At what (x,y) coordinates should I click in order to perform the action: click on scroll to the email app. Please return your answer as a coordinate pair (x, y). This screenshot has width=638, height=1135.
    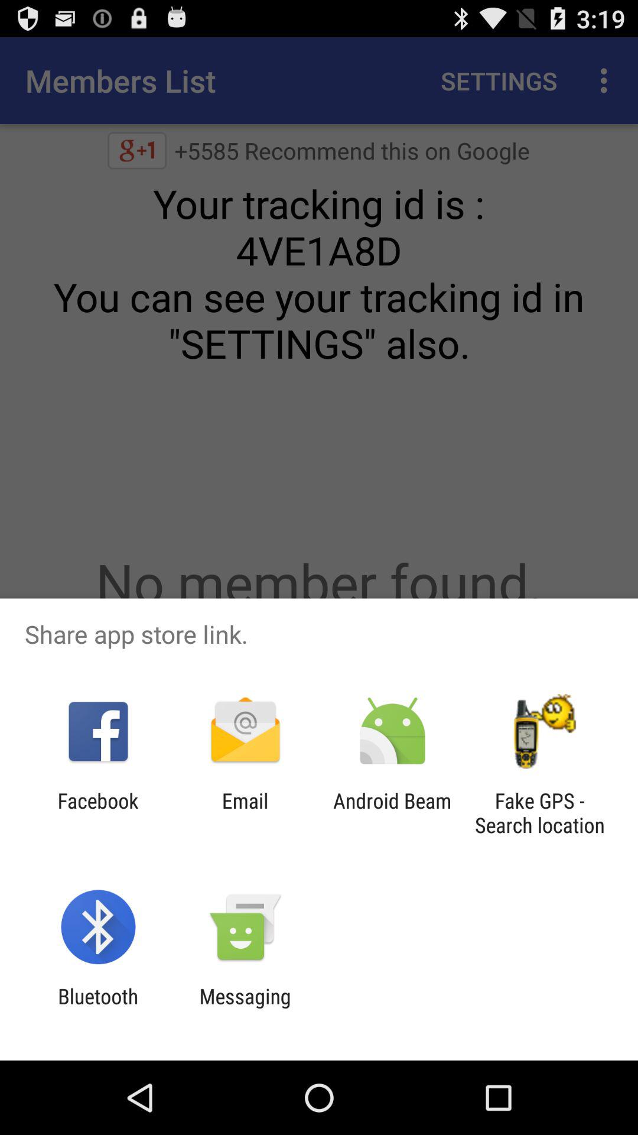
    Looking at the image, I should click on (245, 813).